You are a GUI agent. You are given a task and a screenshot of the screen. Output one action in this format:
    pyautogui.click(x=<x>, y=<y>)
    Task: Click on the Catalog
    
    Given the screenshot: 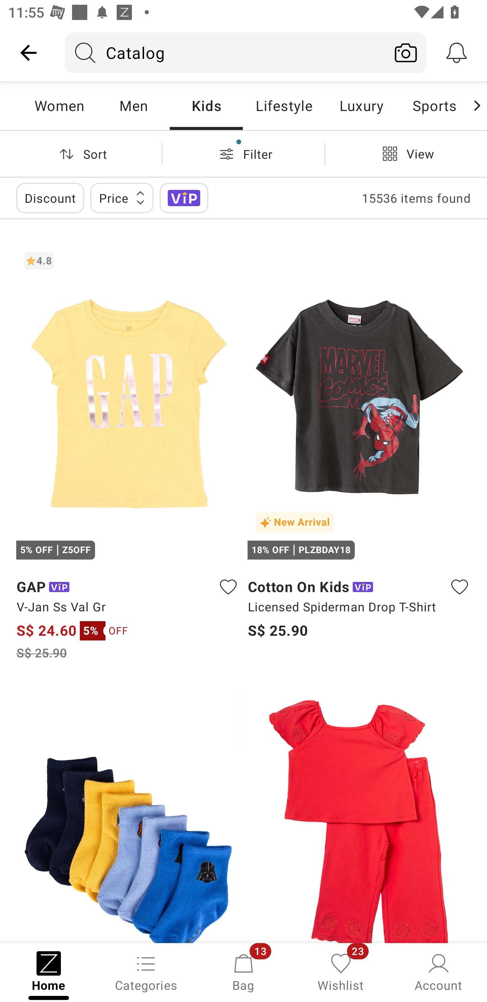 What is the action you would take?
    pyautogui.click(x=225, y=52)
    